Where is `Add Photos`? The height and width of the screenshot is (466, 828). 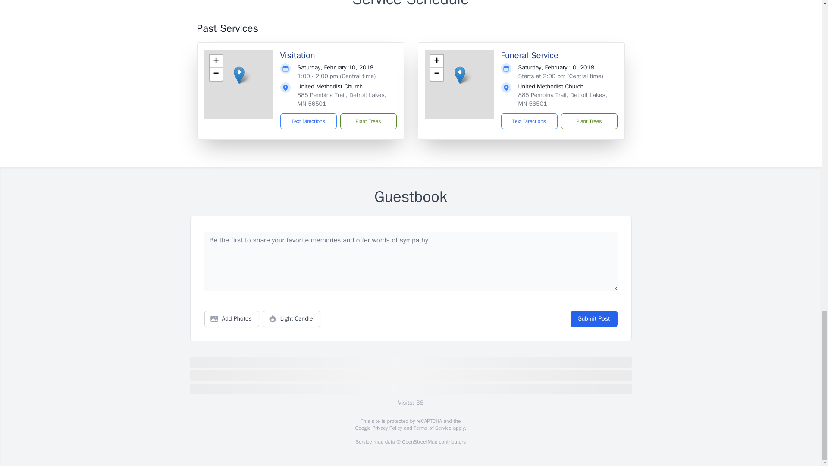
Add Photos is located at coordinates (232, 319).